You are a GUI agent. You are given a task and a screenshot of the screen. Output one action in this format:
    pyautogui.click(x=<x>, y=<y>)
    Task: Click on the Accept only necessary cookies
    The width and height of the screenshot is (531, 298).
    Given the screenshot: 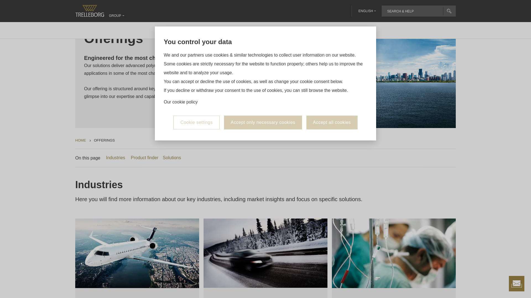 What is the action you would take?
    pyautogui.click(x=263, y=84)
    